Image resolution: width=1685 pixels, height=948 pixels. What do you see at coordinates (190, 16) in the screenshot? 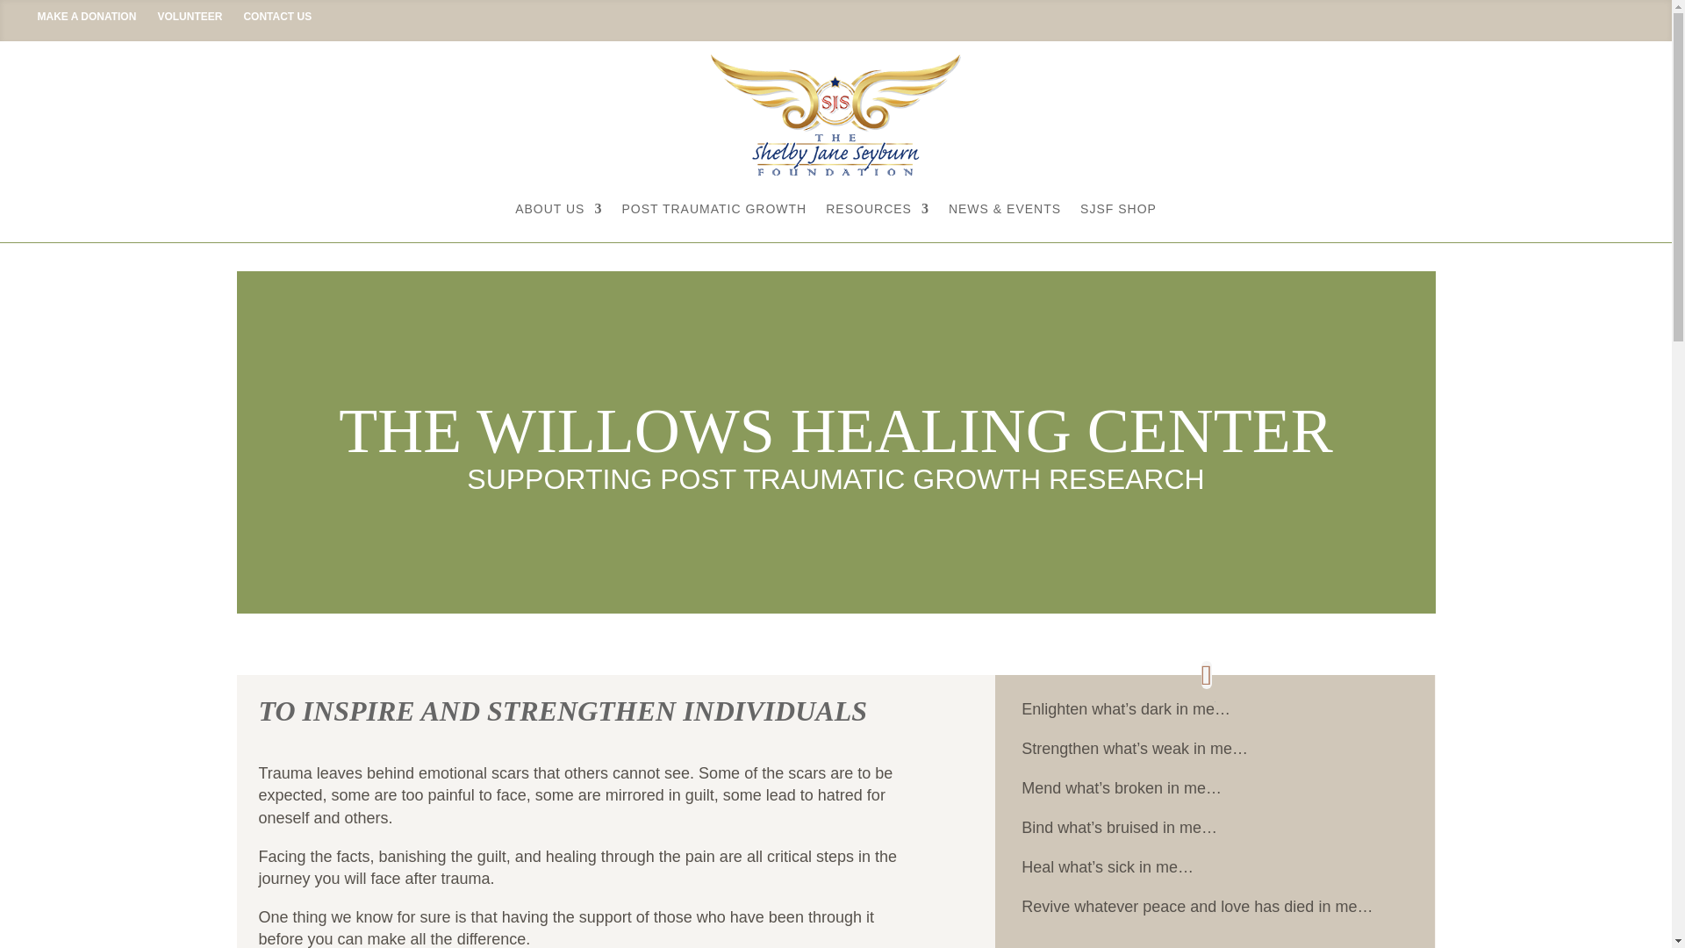
I see `VOLUNTEER` at bounding box center [190, 16].